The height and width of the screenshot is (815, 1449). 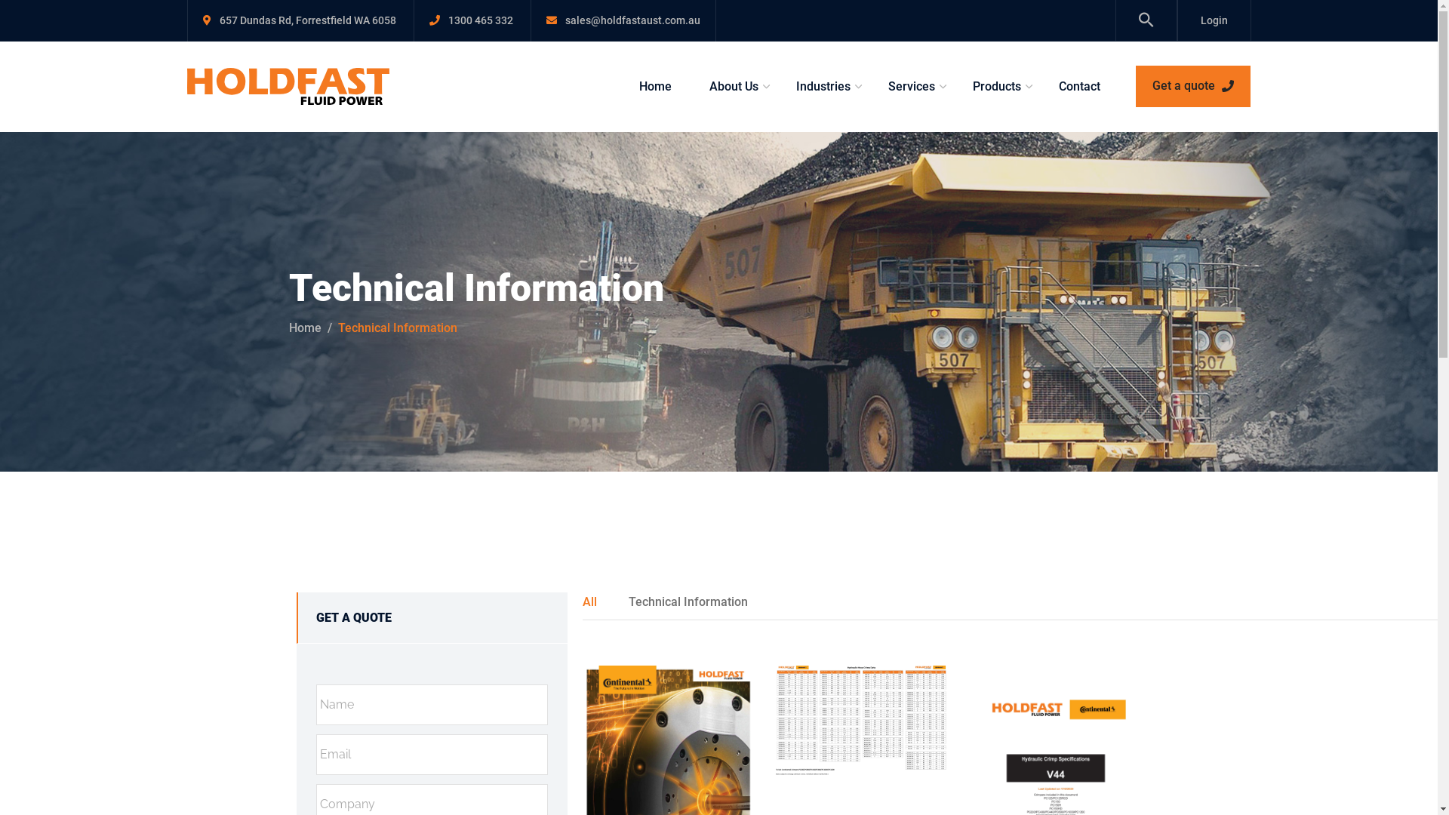 What do you see at coordinates (1214, 20) in the screenshot?
I see `Login` at bounding box center [1214, 20].